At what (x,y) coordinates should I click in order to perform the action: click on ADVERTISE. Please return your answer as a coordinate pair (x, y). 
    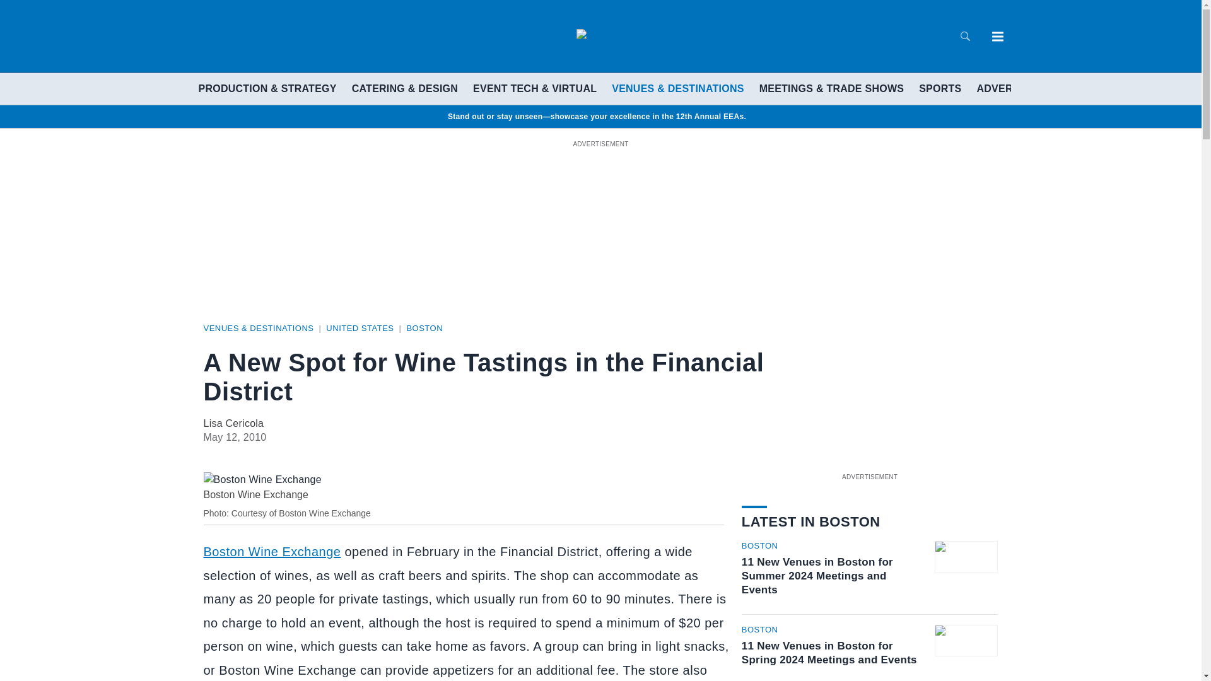
    Looking at the image, I should click on (1005, 88).